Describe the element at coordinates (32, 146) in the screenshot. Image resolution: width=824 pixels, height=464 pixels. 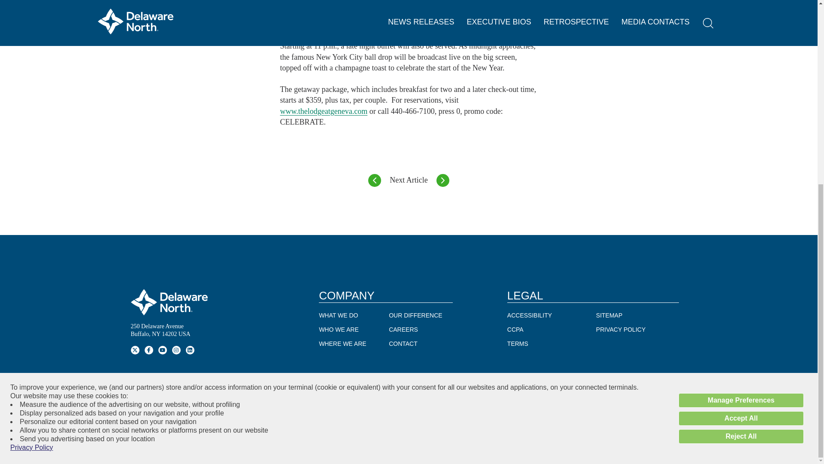
I see `Privacy Policy` at that location.